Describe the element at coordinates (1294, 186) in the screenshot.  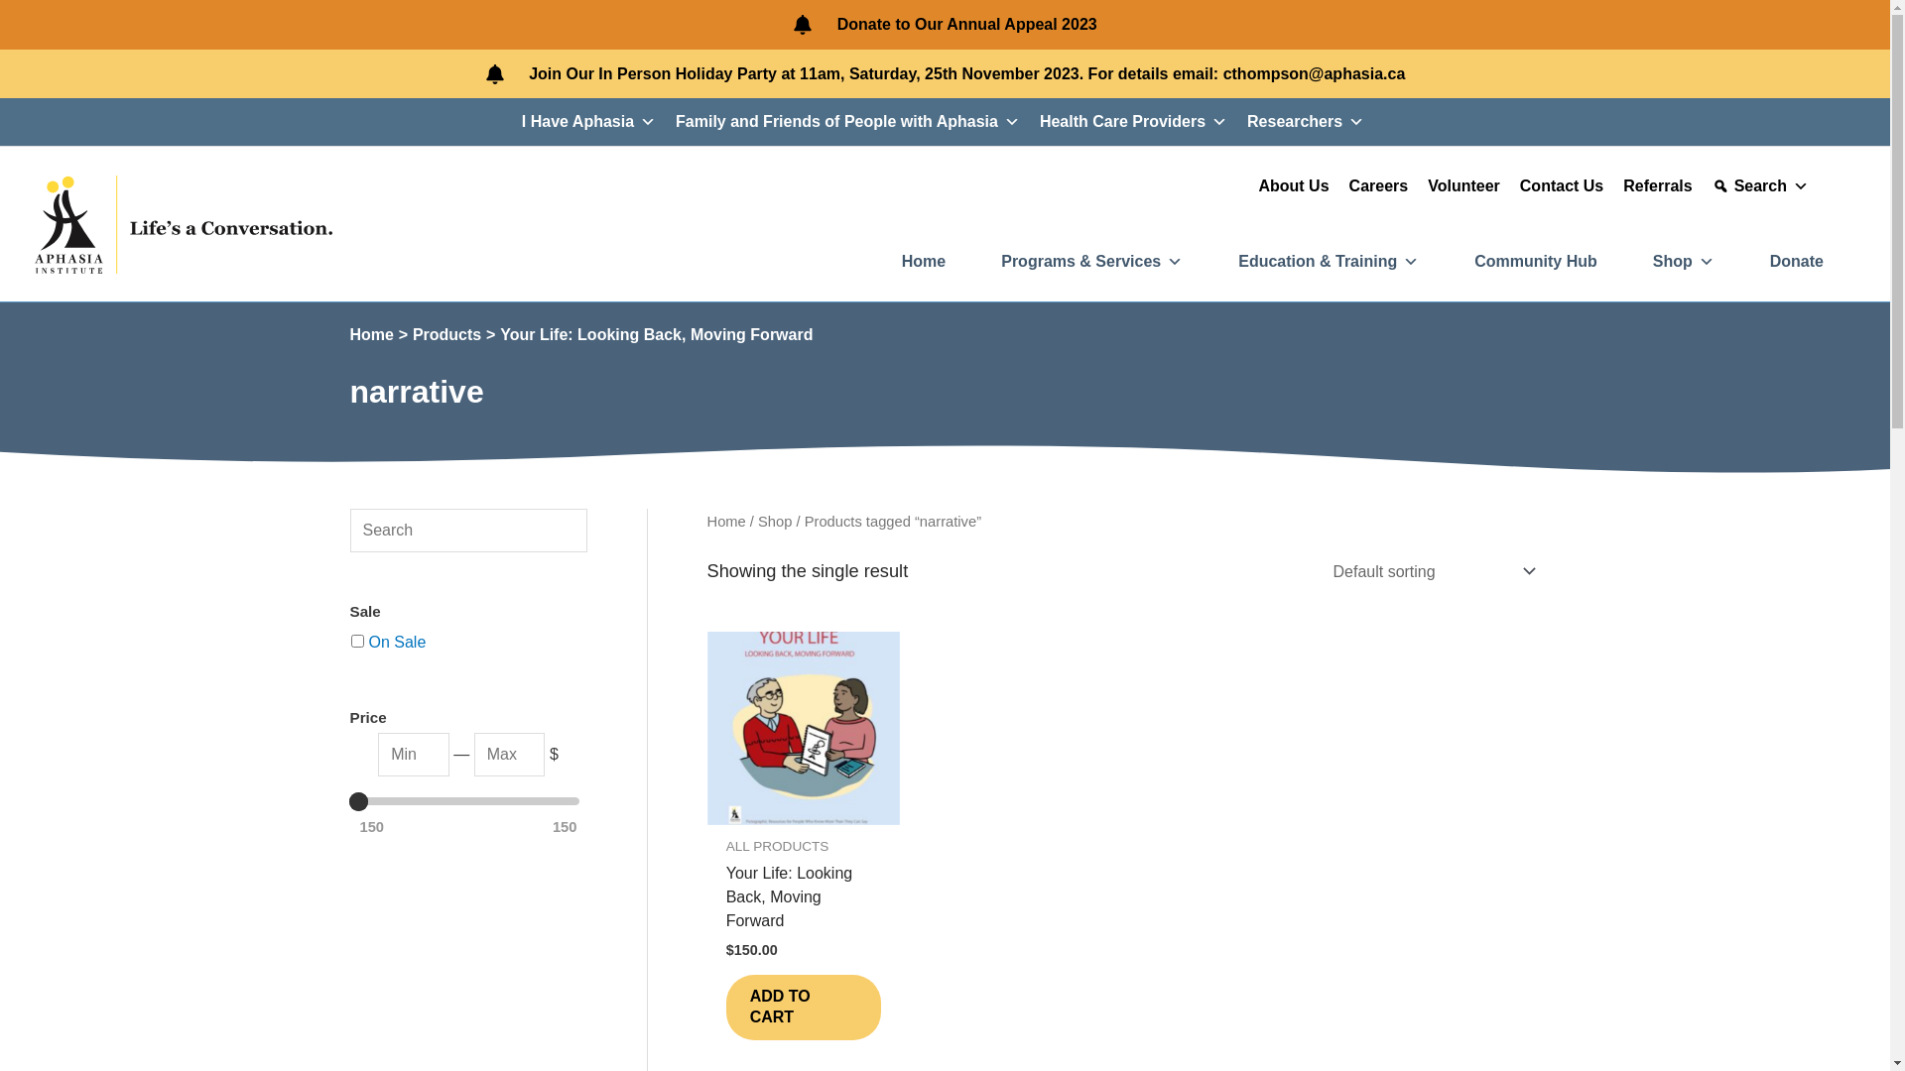
I see `About Us` at that location.